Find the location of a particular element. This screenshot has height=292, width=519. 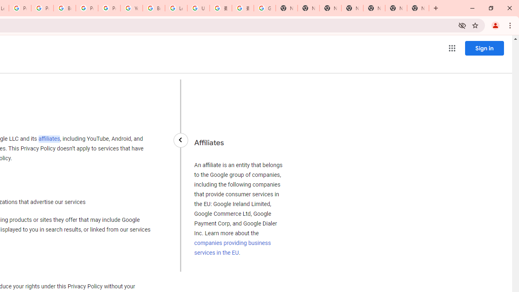

Privacy Help Center - Policies Help is located at coordinates (42, 8).